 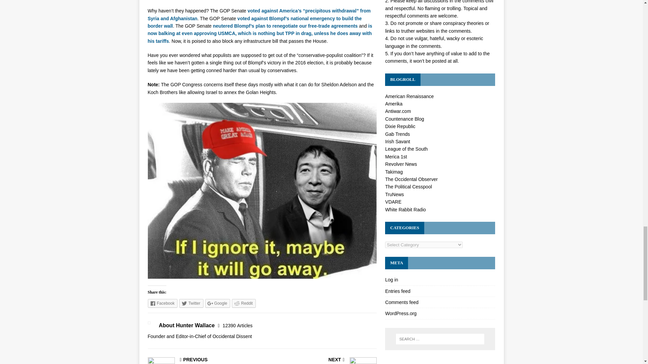 What do you see at coordinates (244, 303) in the screenshot?
I see `Click to share on Reddit` at bounding box center [244, 303].